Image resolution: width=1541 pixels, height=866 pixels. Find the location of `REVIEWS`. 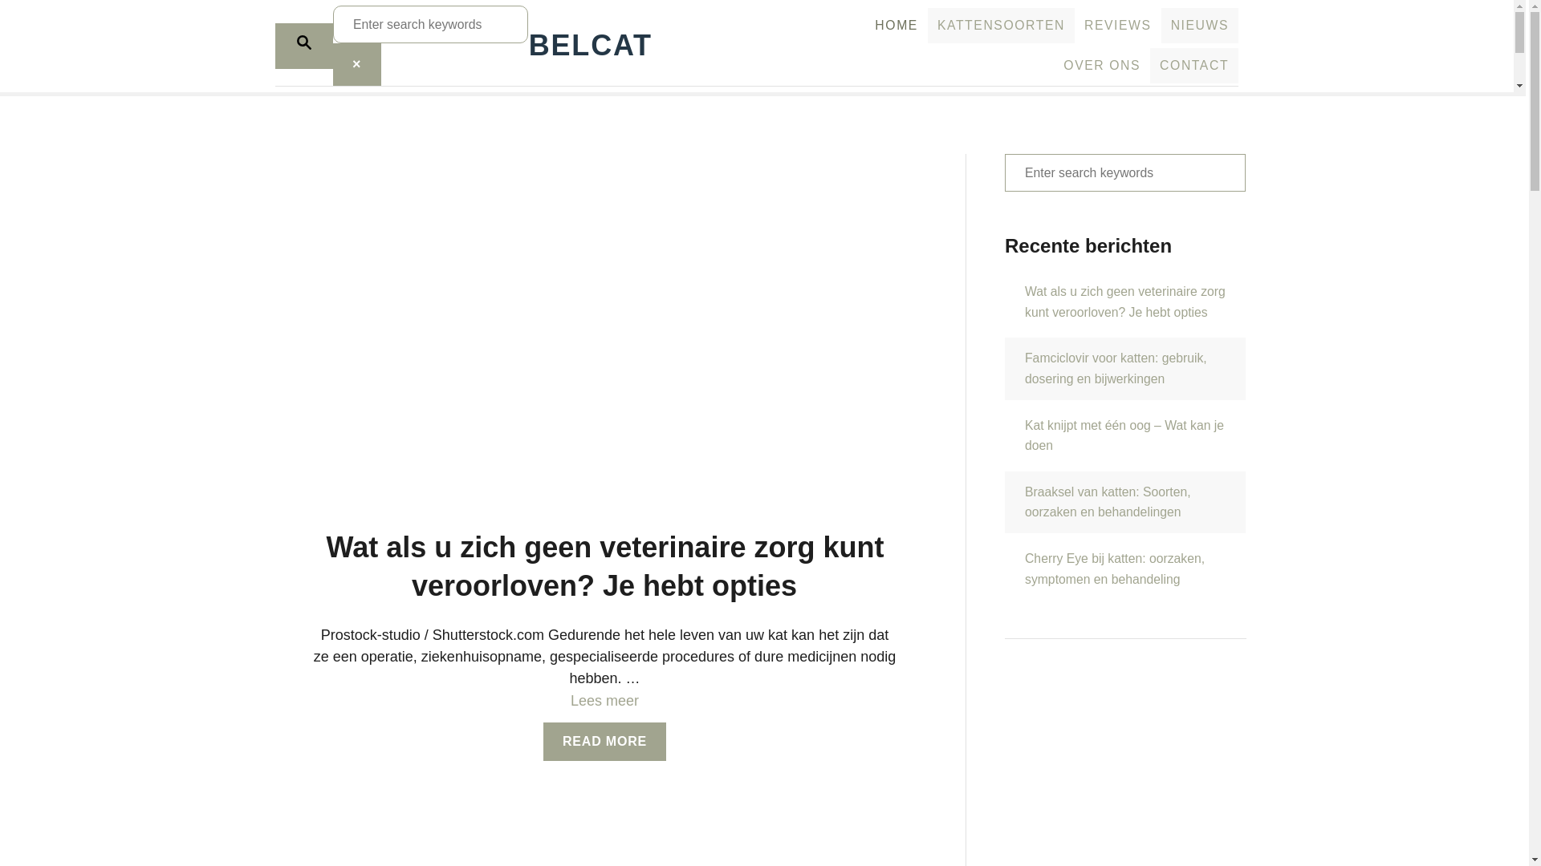

REVIEWS is located at coordinates (1118, 26).